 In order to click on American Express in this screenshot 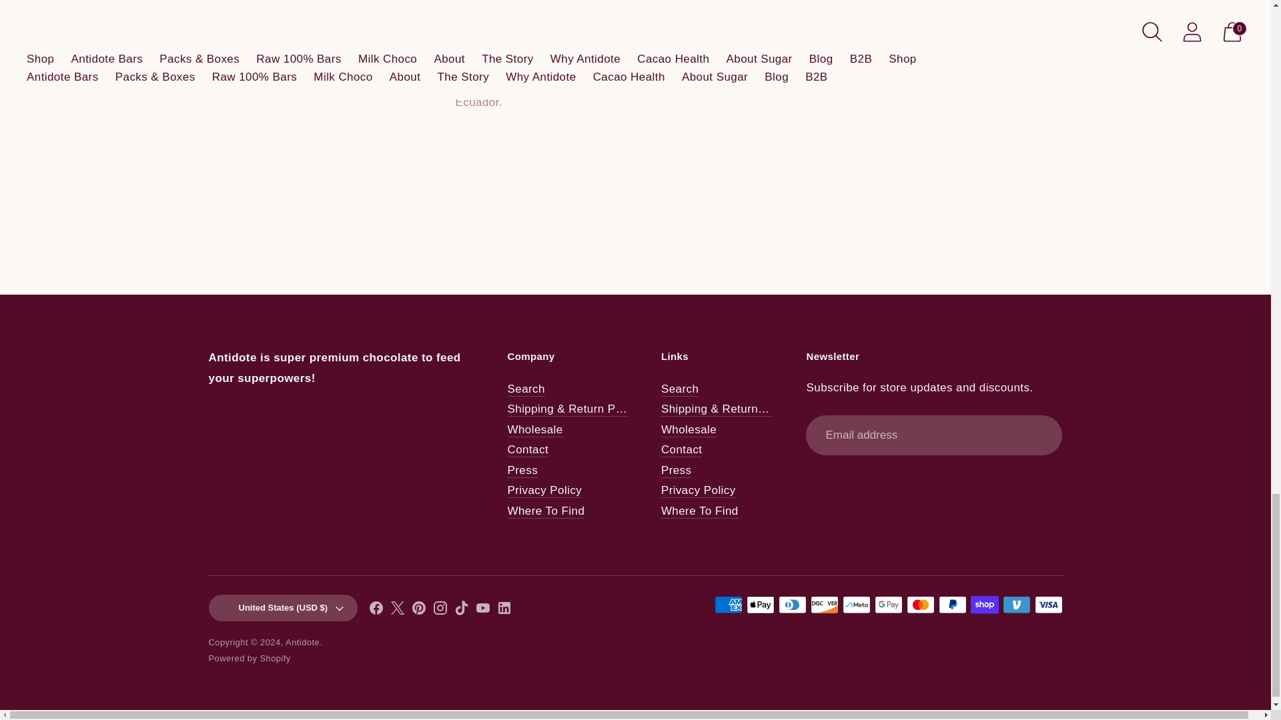, I will do `click(727, 605)`.